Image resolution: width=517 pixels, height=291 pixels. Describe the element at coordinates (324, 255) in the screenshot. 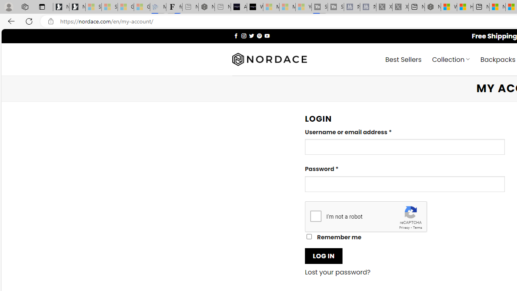

I see `LOG IN` at that location.